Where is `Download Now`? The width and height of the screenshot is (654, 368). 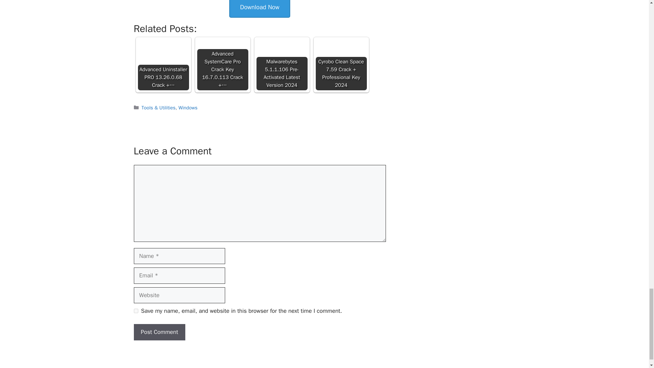
Download Now is located at coordinates (260, 9).